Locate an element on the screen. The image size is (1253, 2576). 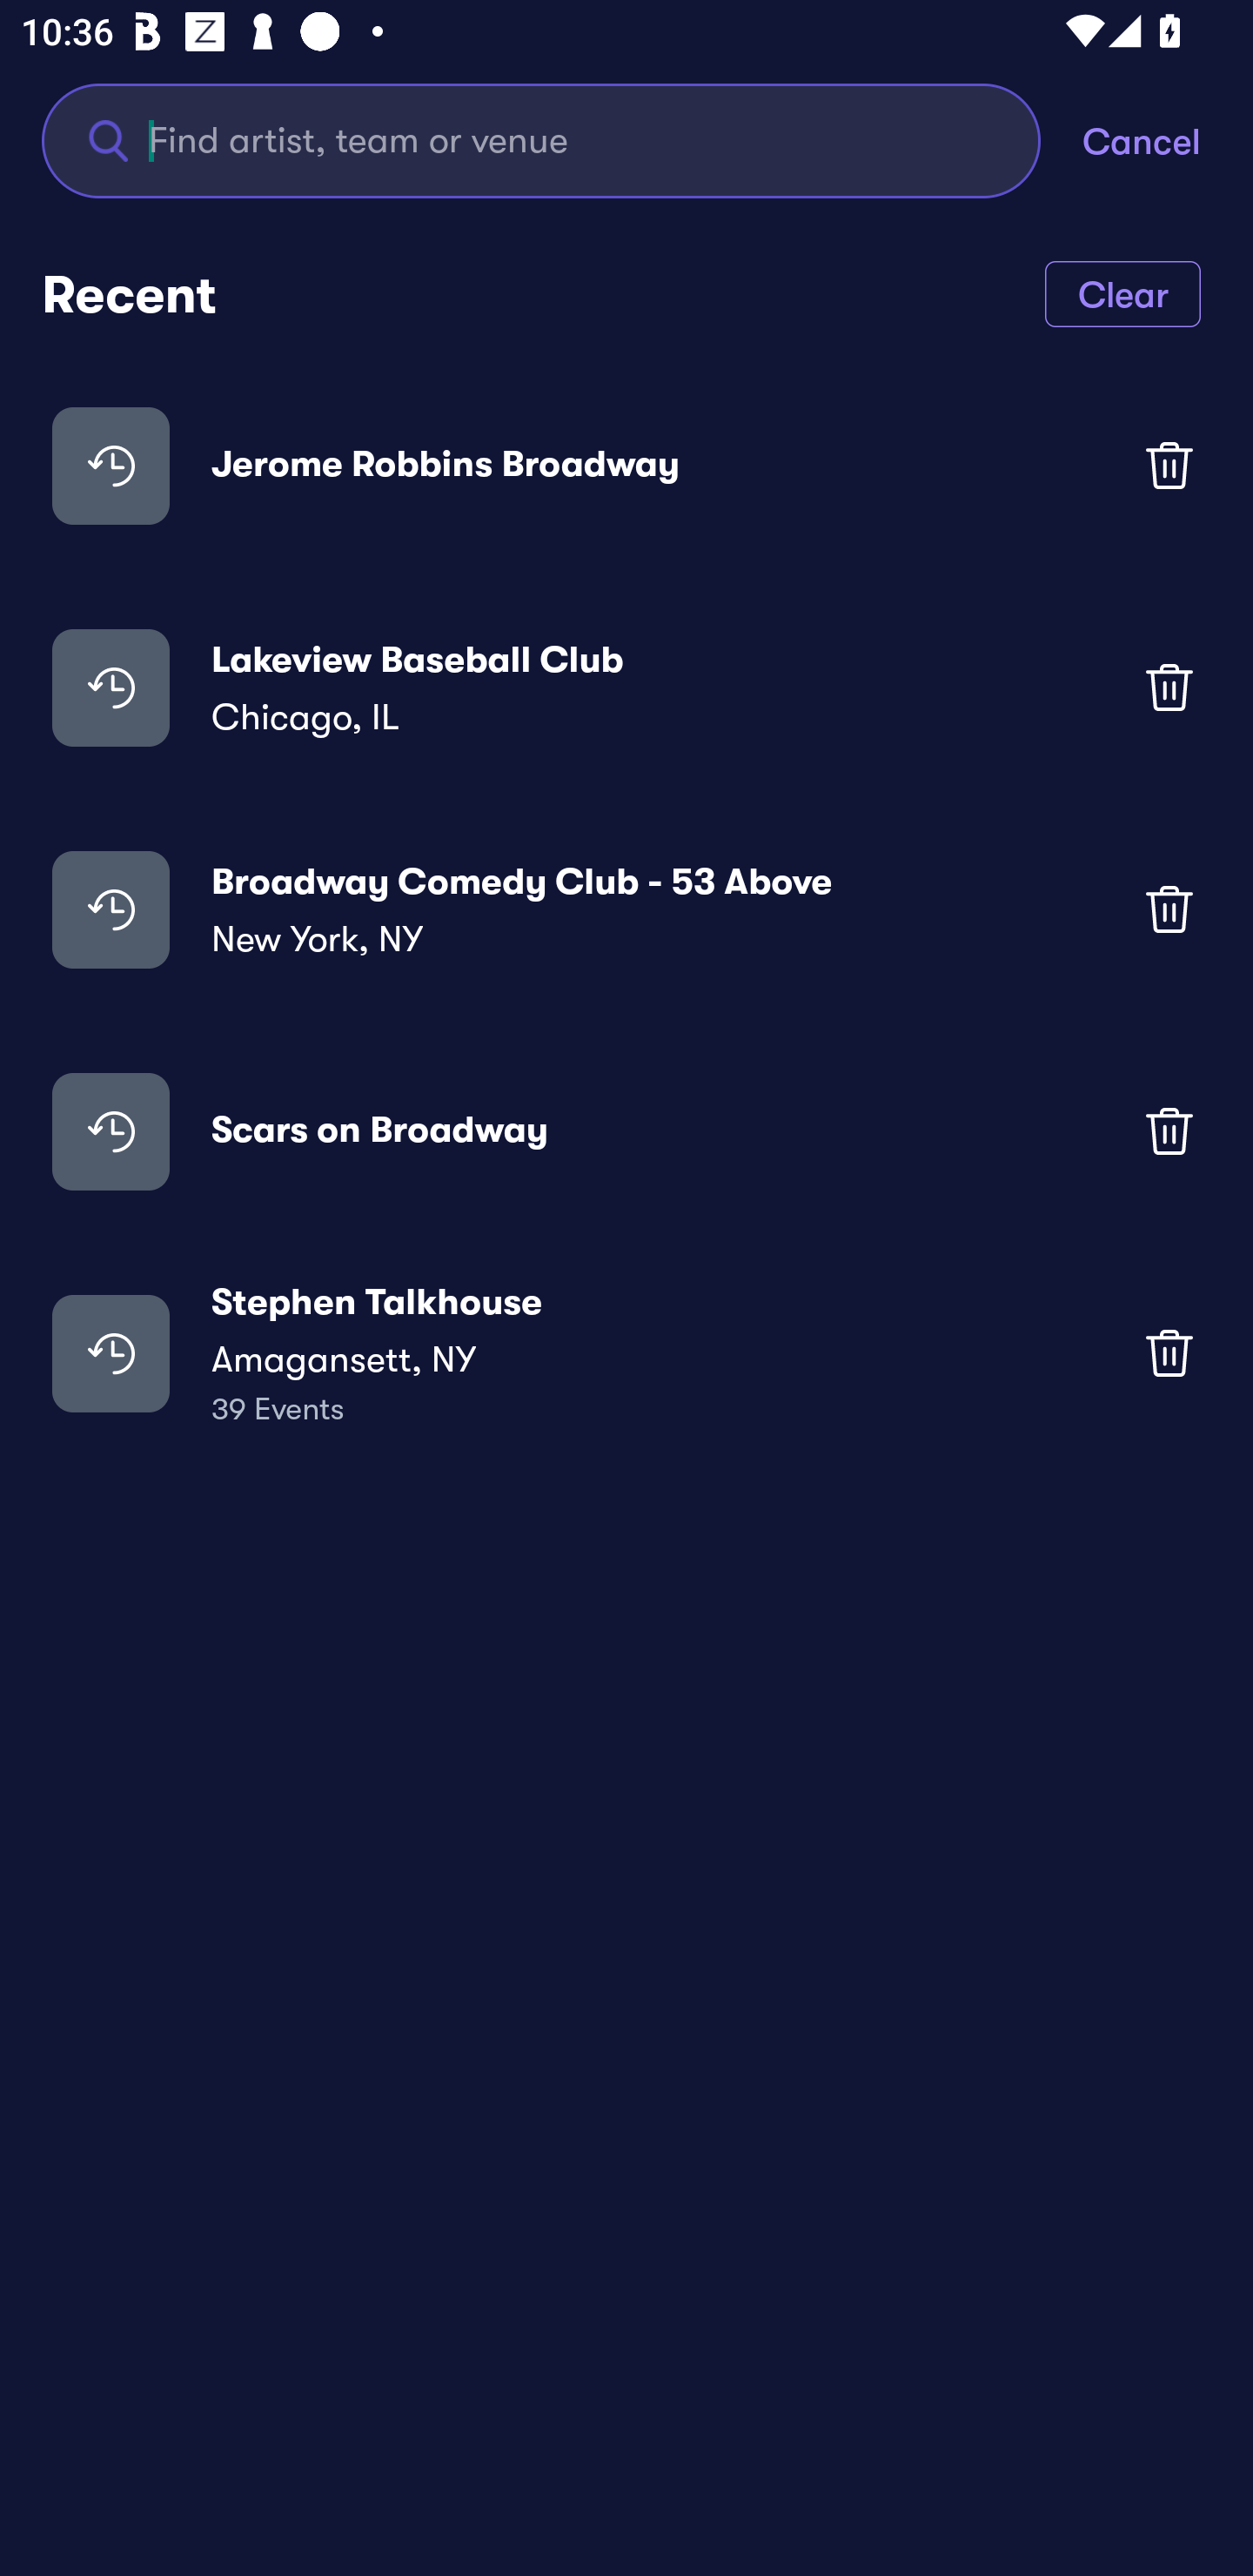
Clear is located at coordinates (1122, 292).